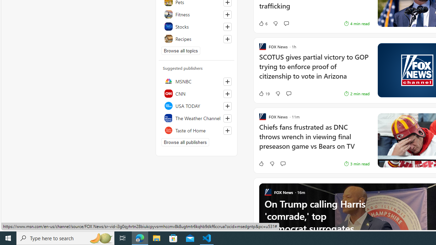 Image resolution: width=436 pixels, height=245 pixels. Describe the element at coordinates (197, 130) in the screenshot. I see `Taste of Home` at that location.